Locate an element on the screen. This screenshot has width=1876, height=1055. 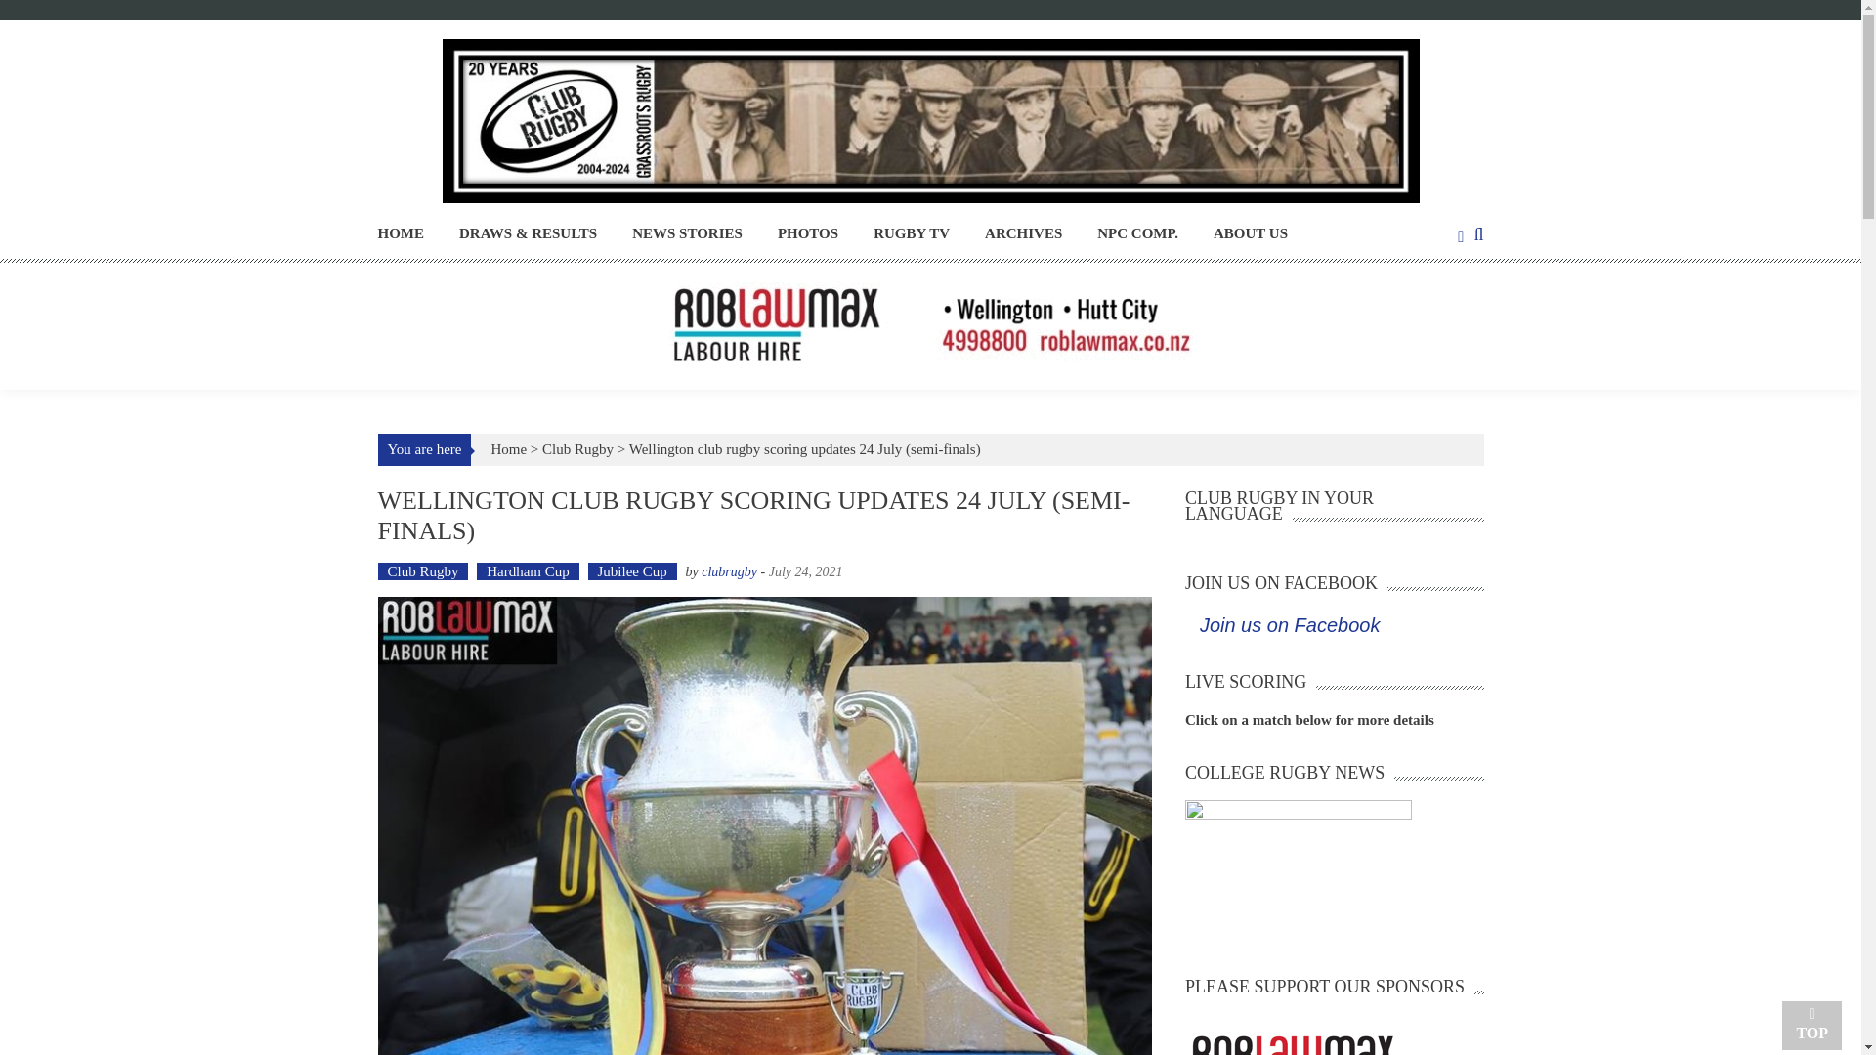
ABOUT US is located at coordinates (1251, 232).